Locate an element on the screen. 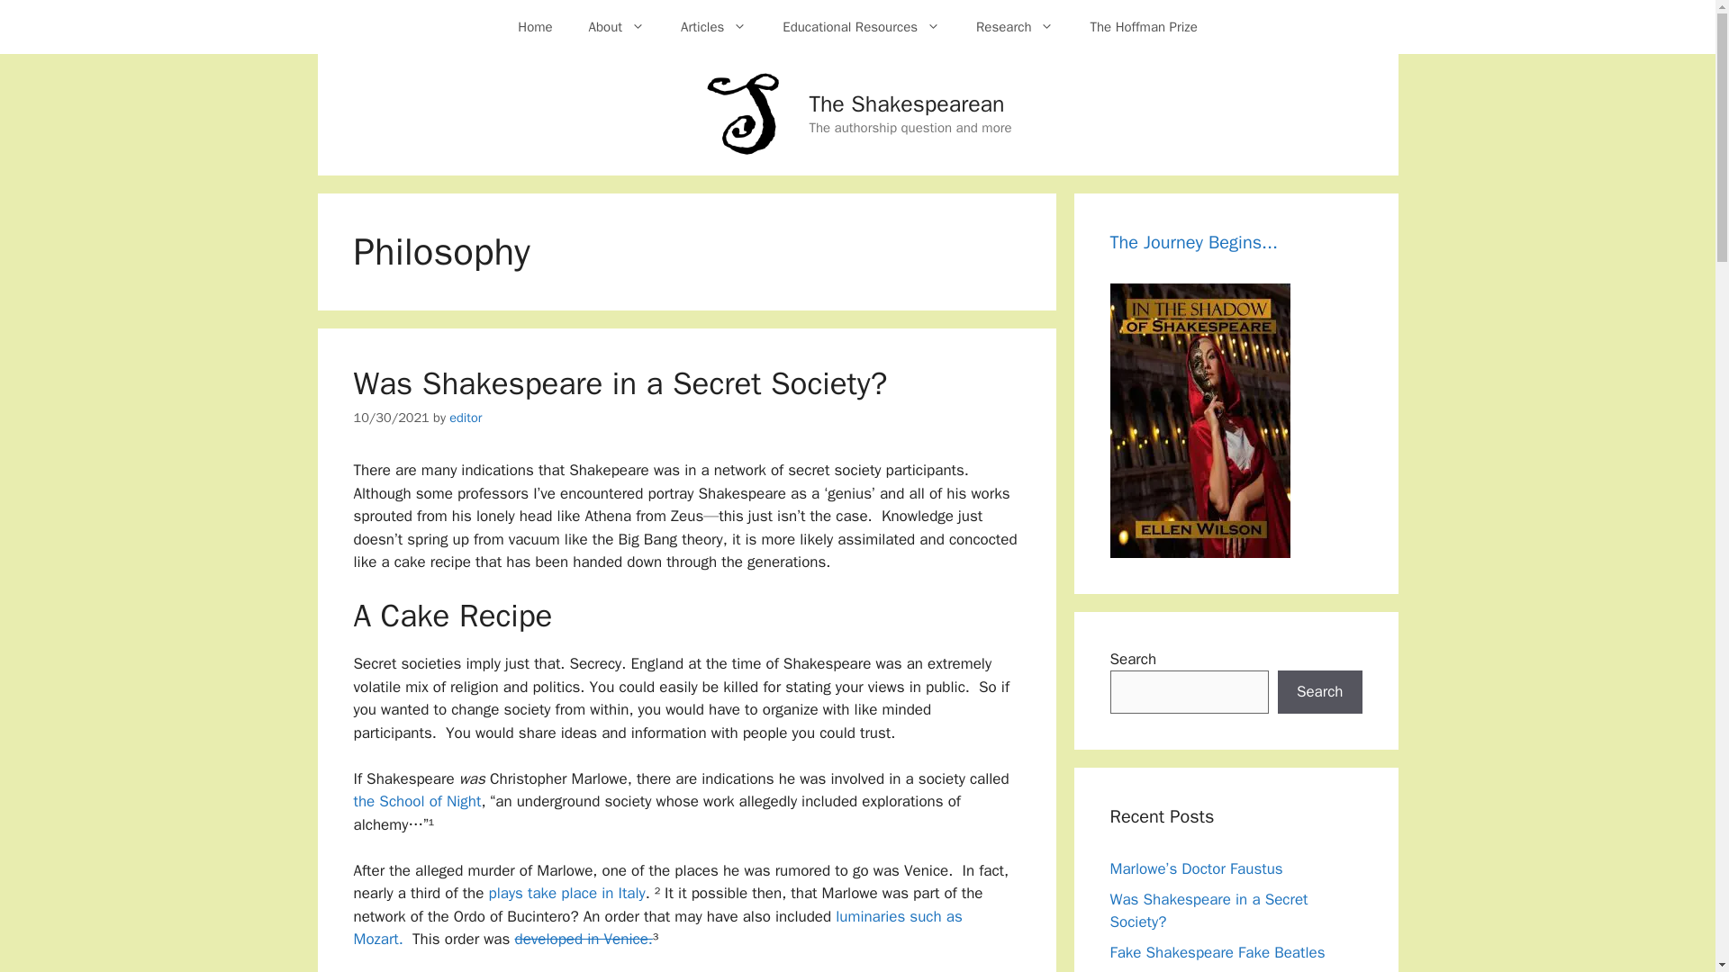 The image size is (1729, 972). luminaries such as Mozart. is located at coordinates (656, 928).